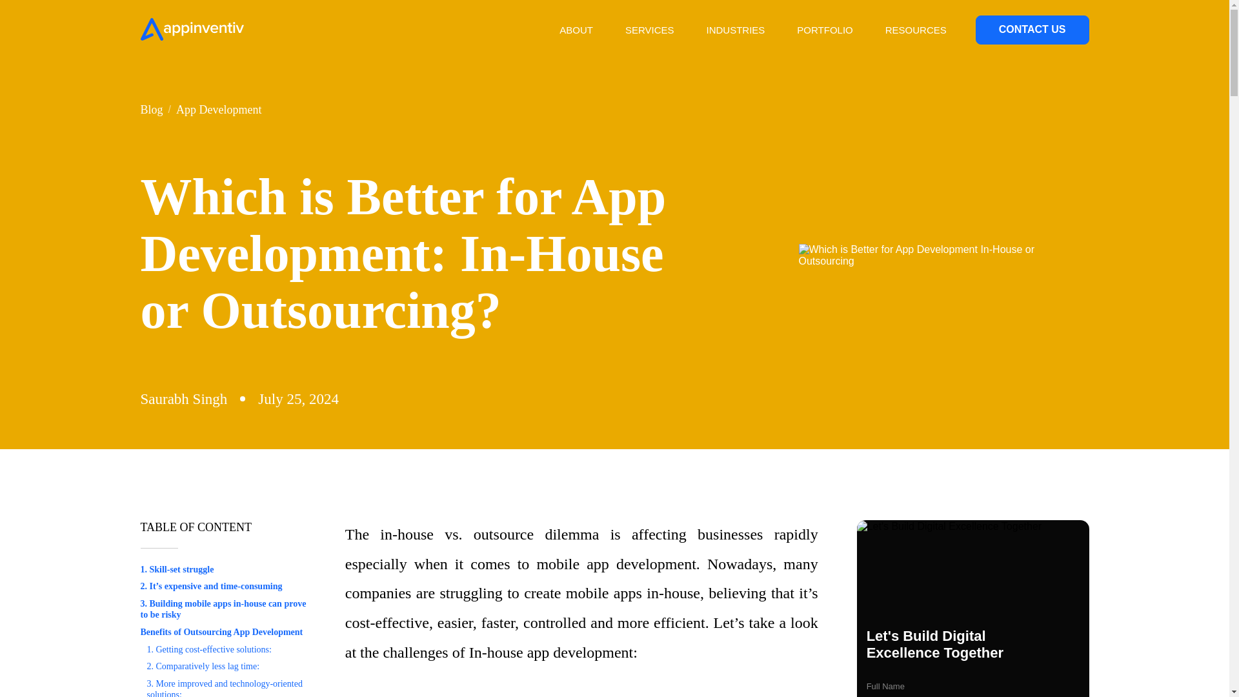  What do you see at coordinates (576, 30) in the screenshot?
I see `ABOUT` at bounding box center [576, 30].